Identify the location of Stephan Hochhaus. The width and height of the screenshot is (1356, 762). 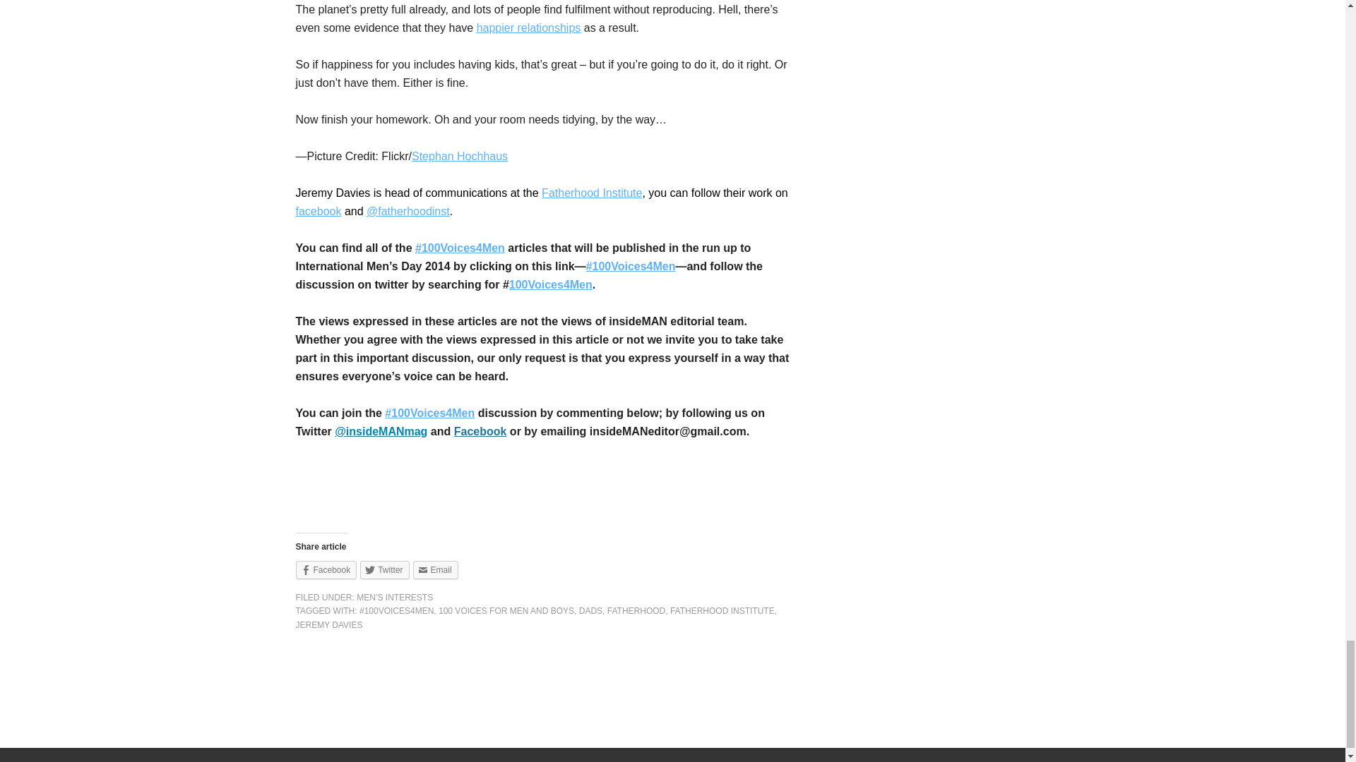
(459, 156).